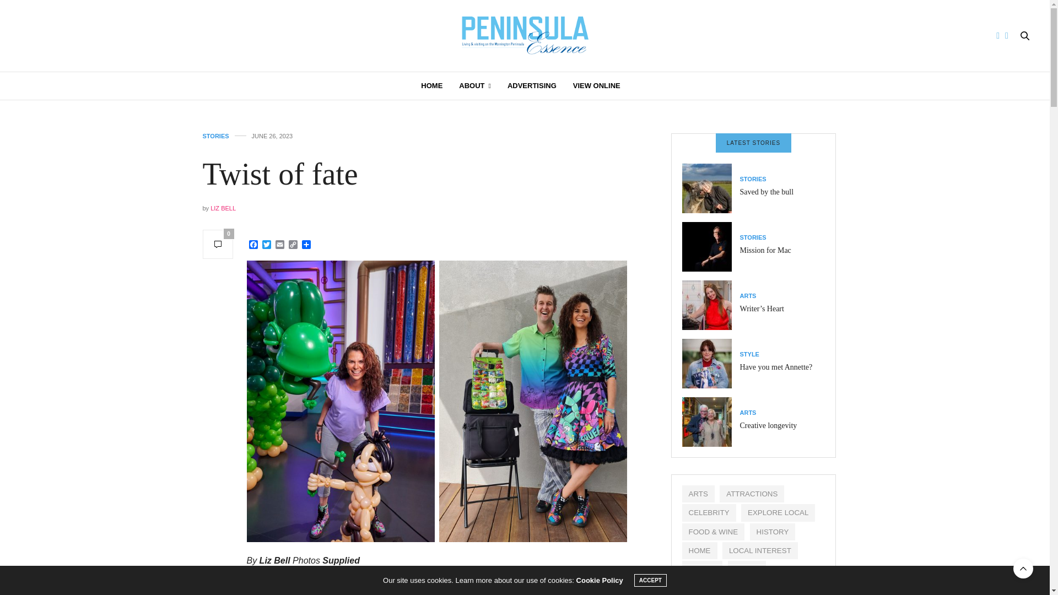 This screenshot has width=1058, height=595. I want to click on Saved by the bull, so click(711, 188).